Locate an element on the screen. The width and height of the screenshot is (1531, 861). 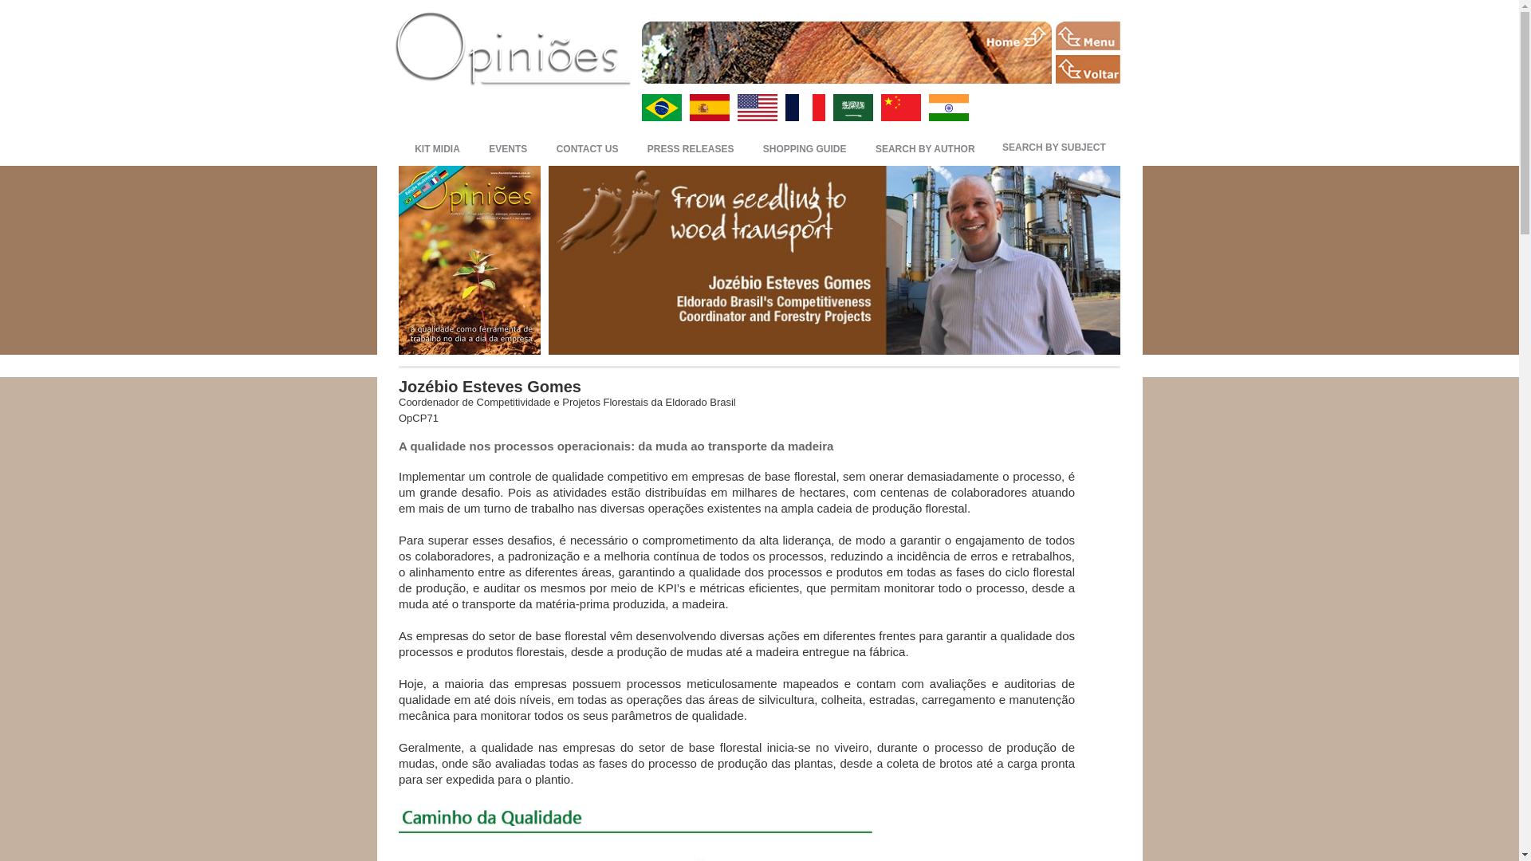
SEARCH BY SUBJECT is located at coordinates (1054, 147).